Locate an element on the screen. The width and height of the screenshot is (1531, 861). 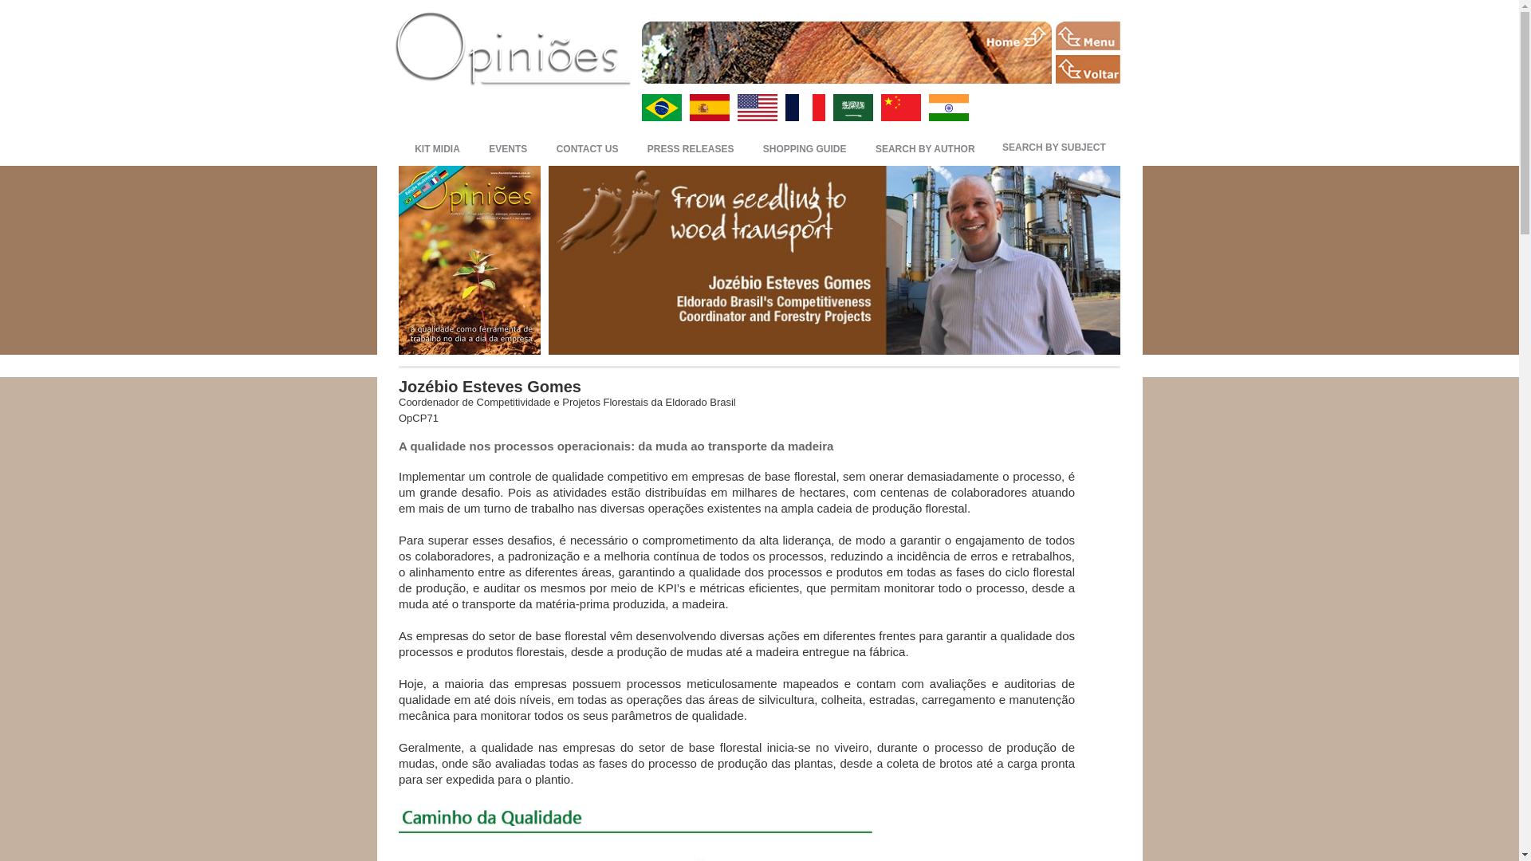
SEARCH BY SUBJECT is located at coordinates (1054, 147).